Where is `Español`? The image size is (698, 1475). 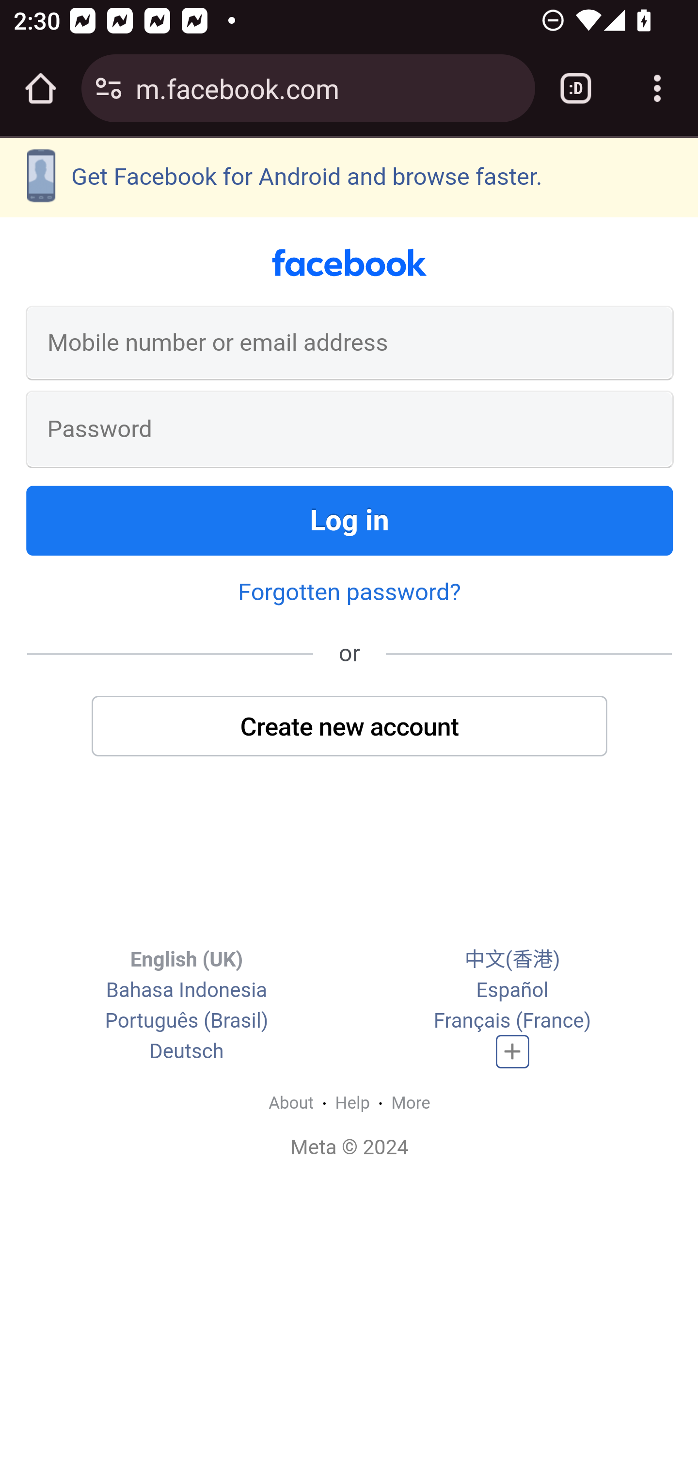 Español is located at coordinates (512, 990).